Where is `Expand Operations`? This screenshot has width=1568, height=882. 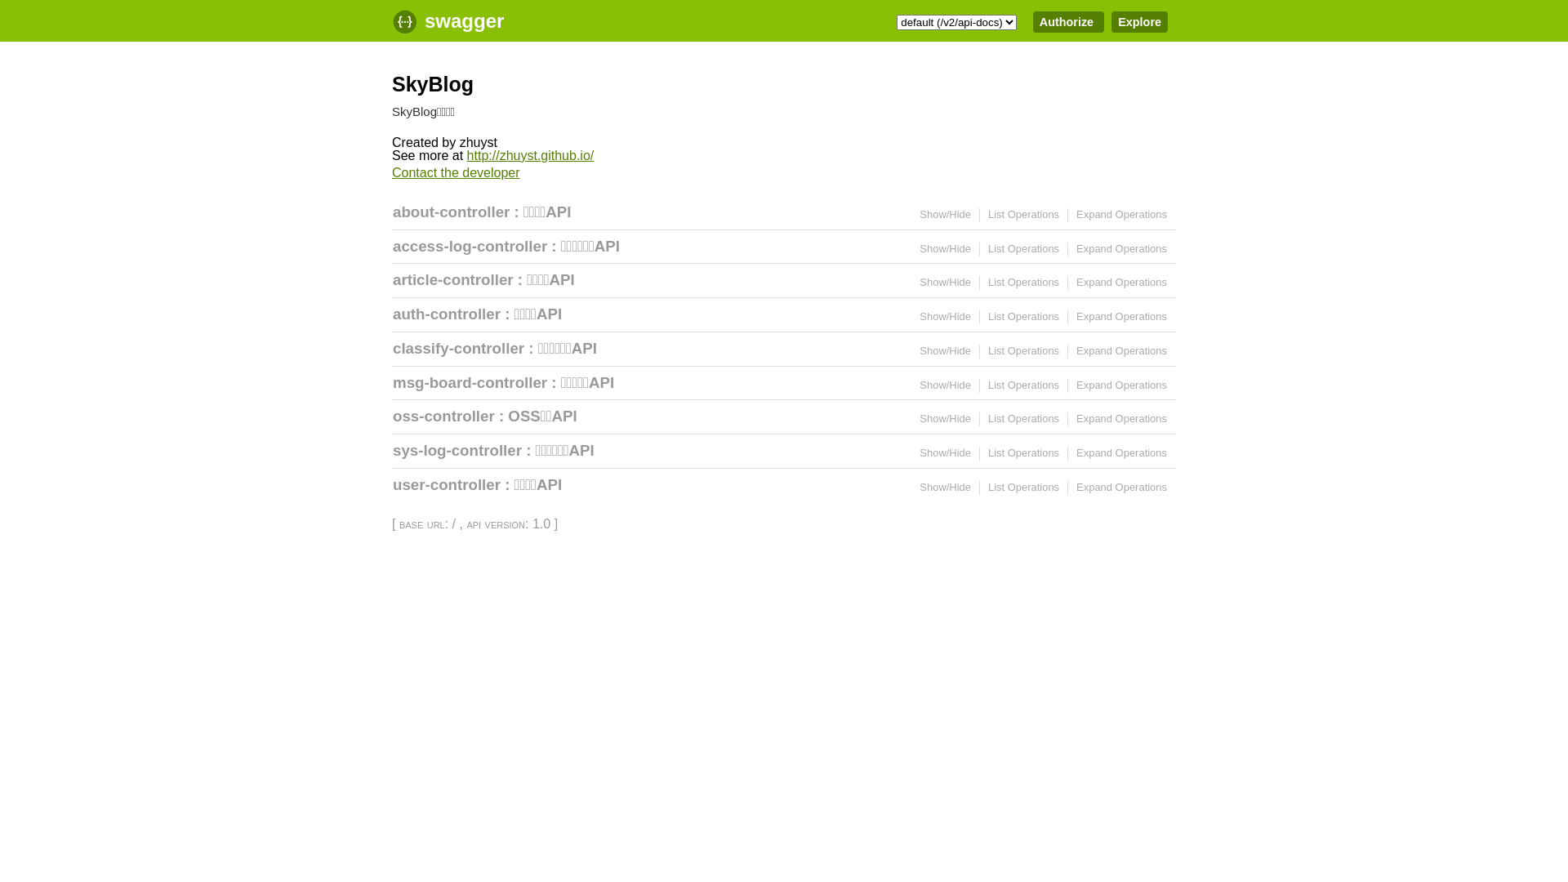 Expand Operations is located at coordinates (1122, 418).